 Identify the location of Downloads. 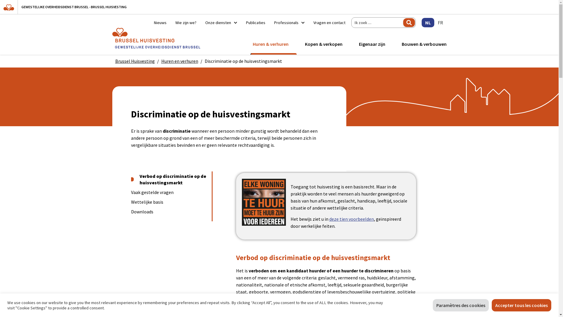
(169, 212).